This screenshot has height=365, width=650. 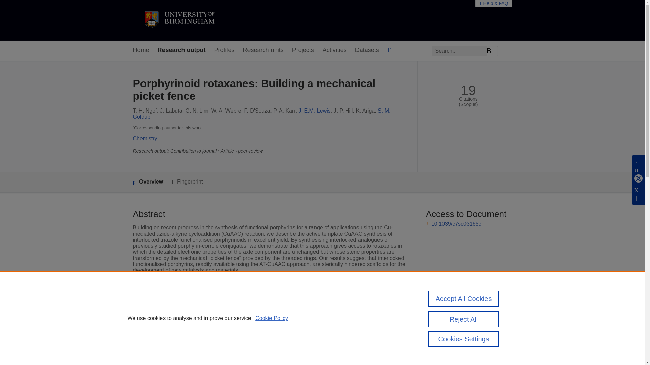 What do you see at coordinates (182, 50) in the screenshot?
I see `Research output` at bounding box center [182, 50].